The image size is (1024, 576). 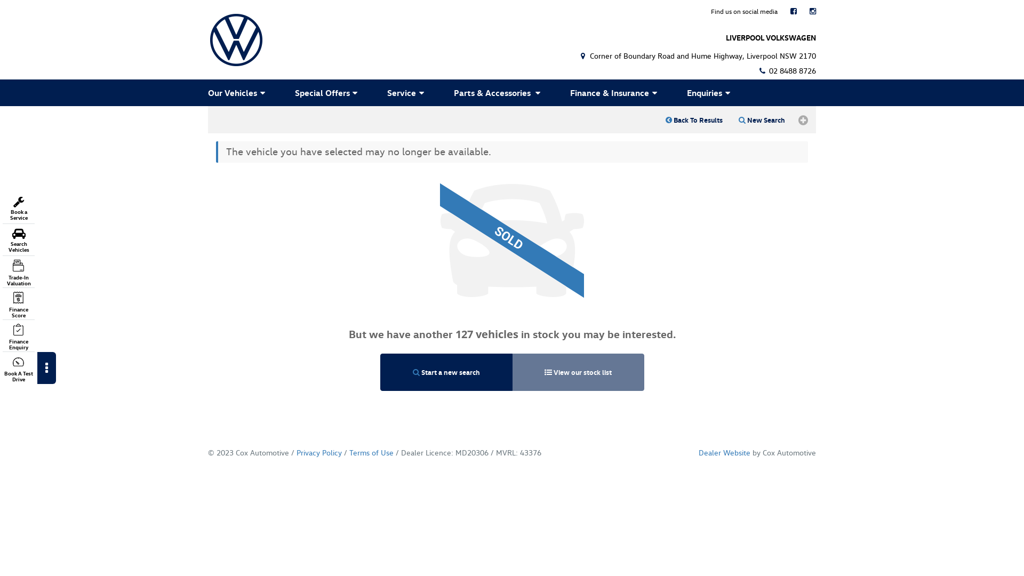 I want to click on Finance Score, so click(x=19, y=305).